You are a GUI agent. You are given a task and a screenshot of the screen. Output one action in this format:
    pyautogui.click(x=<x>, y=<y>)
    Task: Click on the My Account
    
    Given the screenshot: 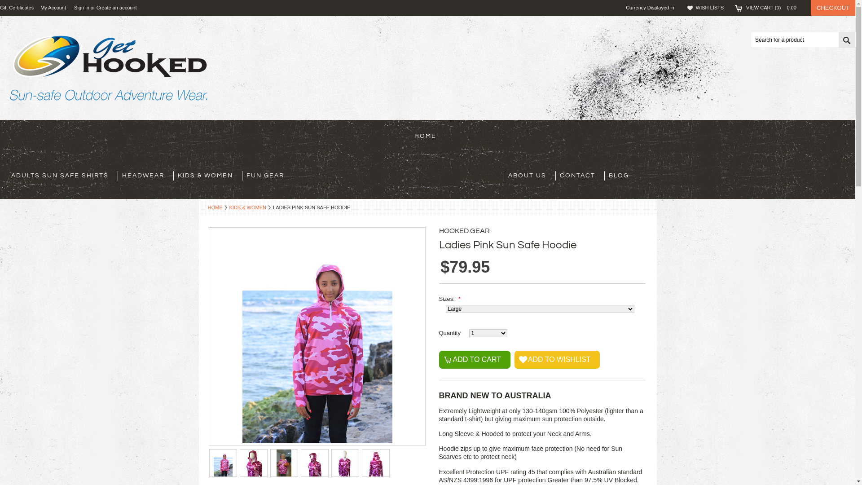 What is the action you would take?
    pyautogui.click(x=53, y=8)
    